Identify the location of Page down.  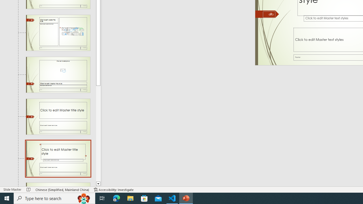
(98, 133).